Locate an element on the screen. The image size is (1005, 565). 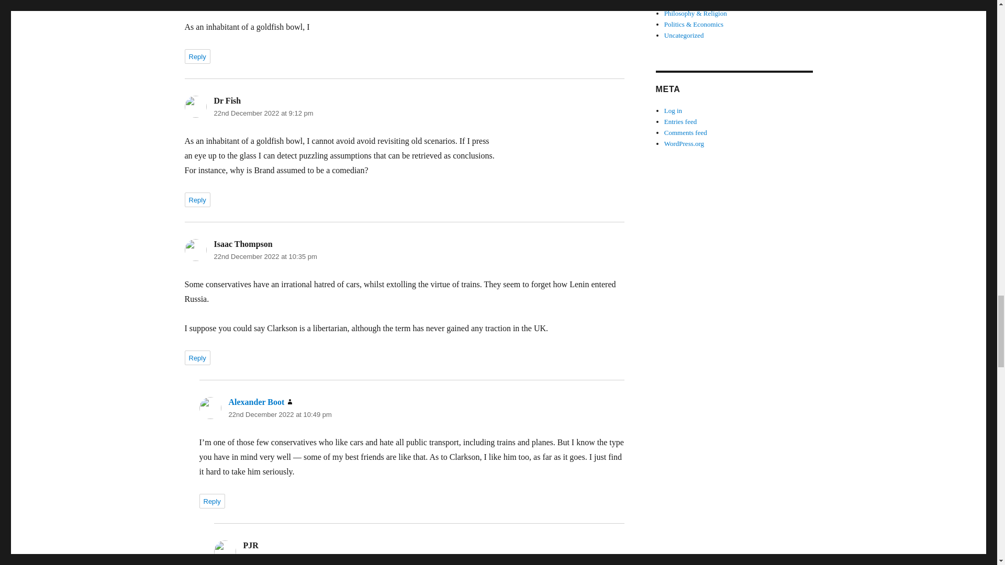
24th December 2022 at 4:55 pm is located at coordinates (292, 558).